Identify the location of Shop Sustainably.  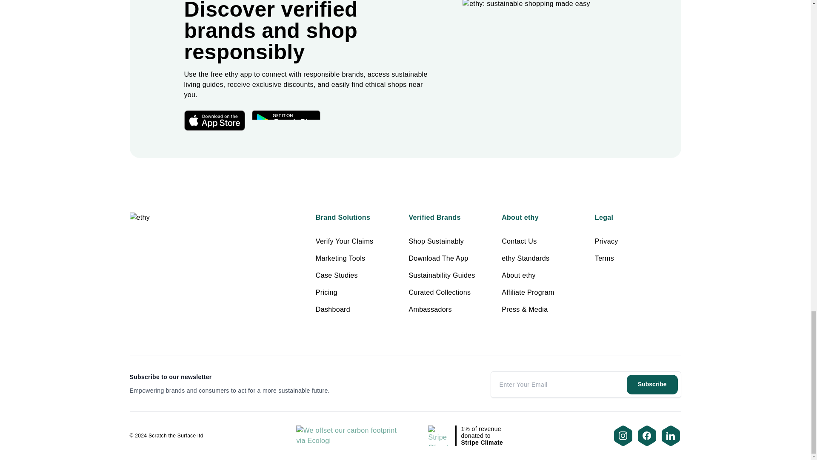
(436, 241).